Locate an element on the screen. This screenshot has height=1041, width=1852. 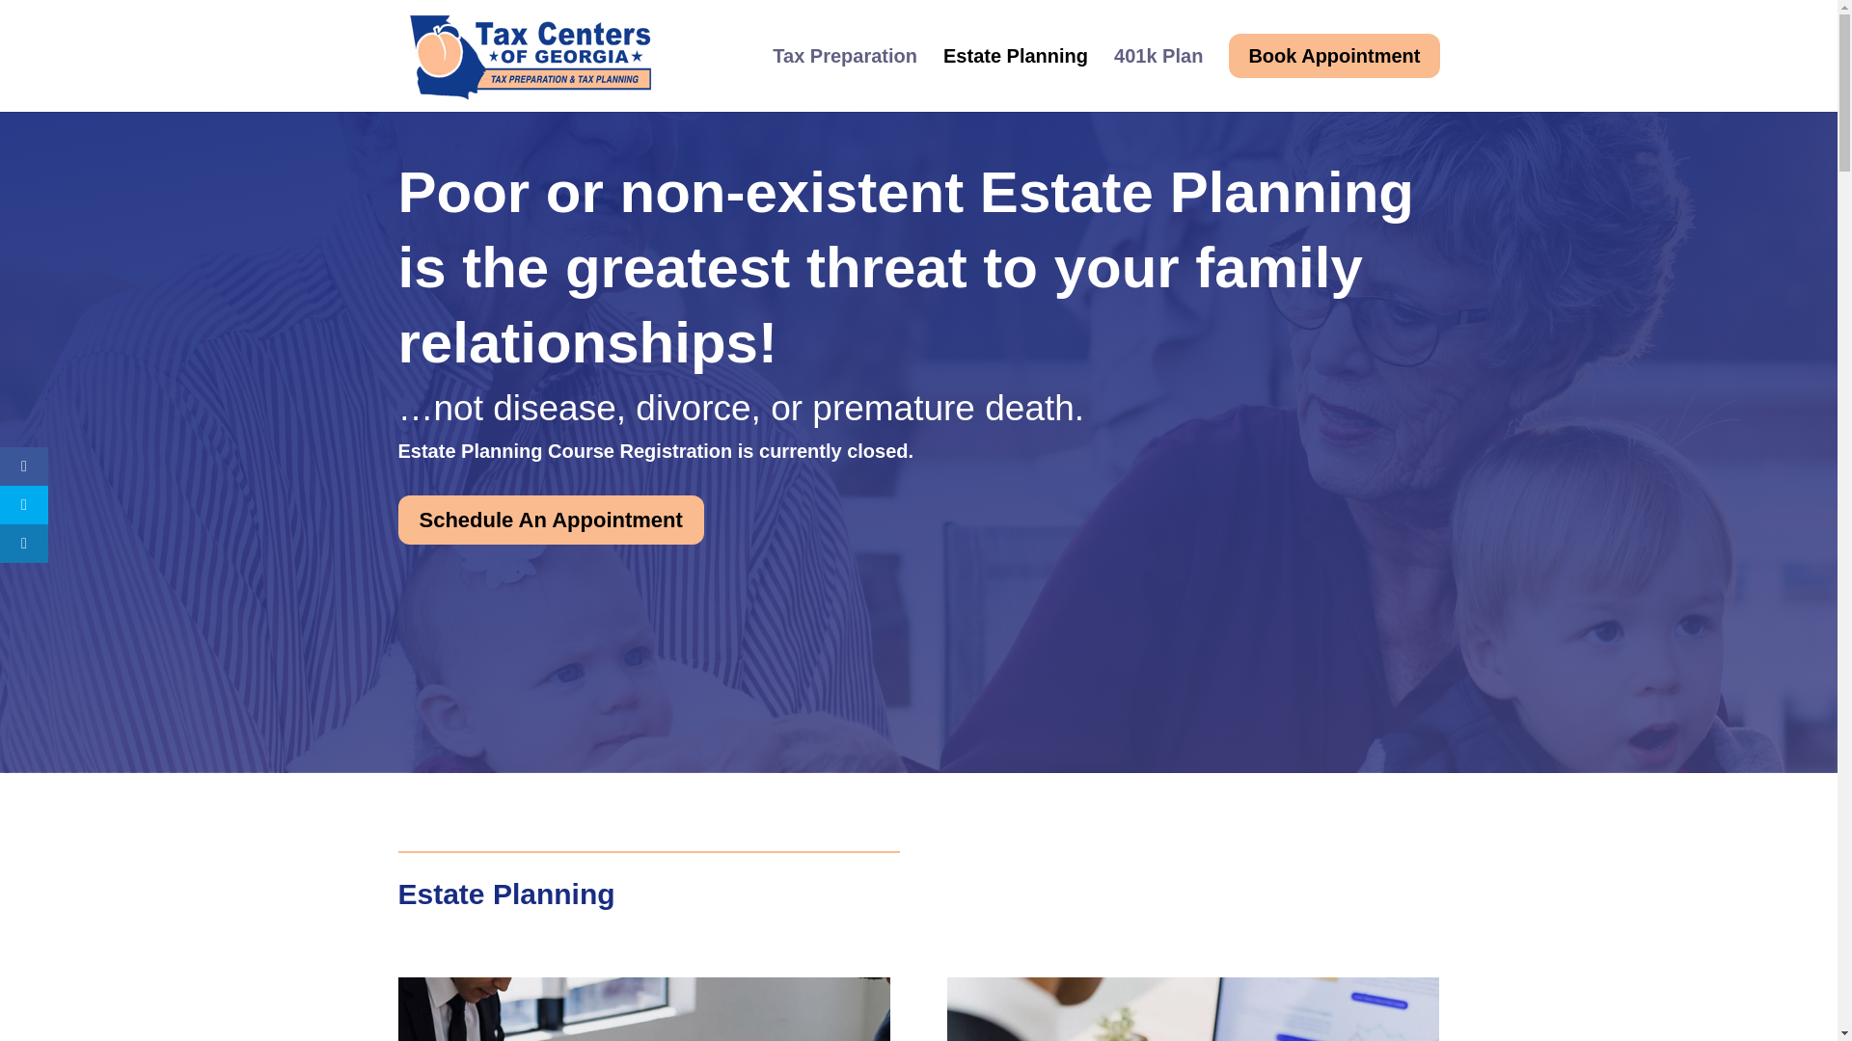
Book Appointment is located at coordinates (1333, 71).